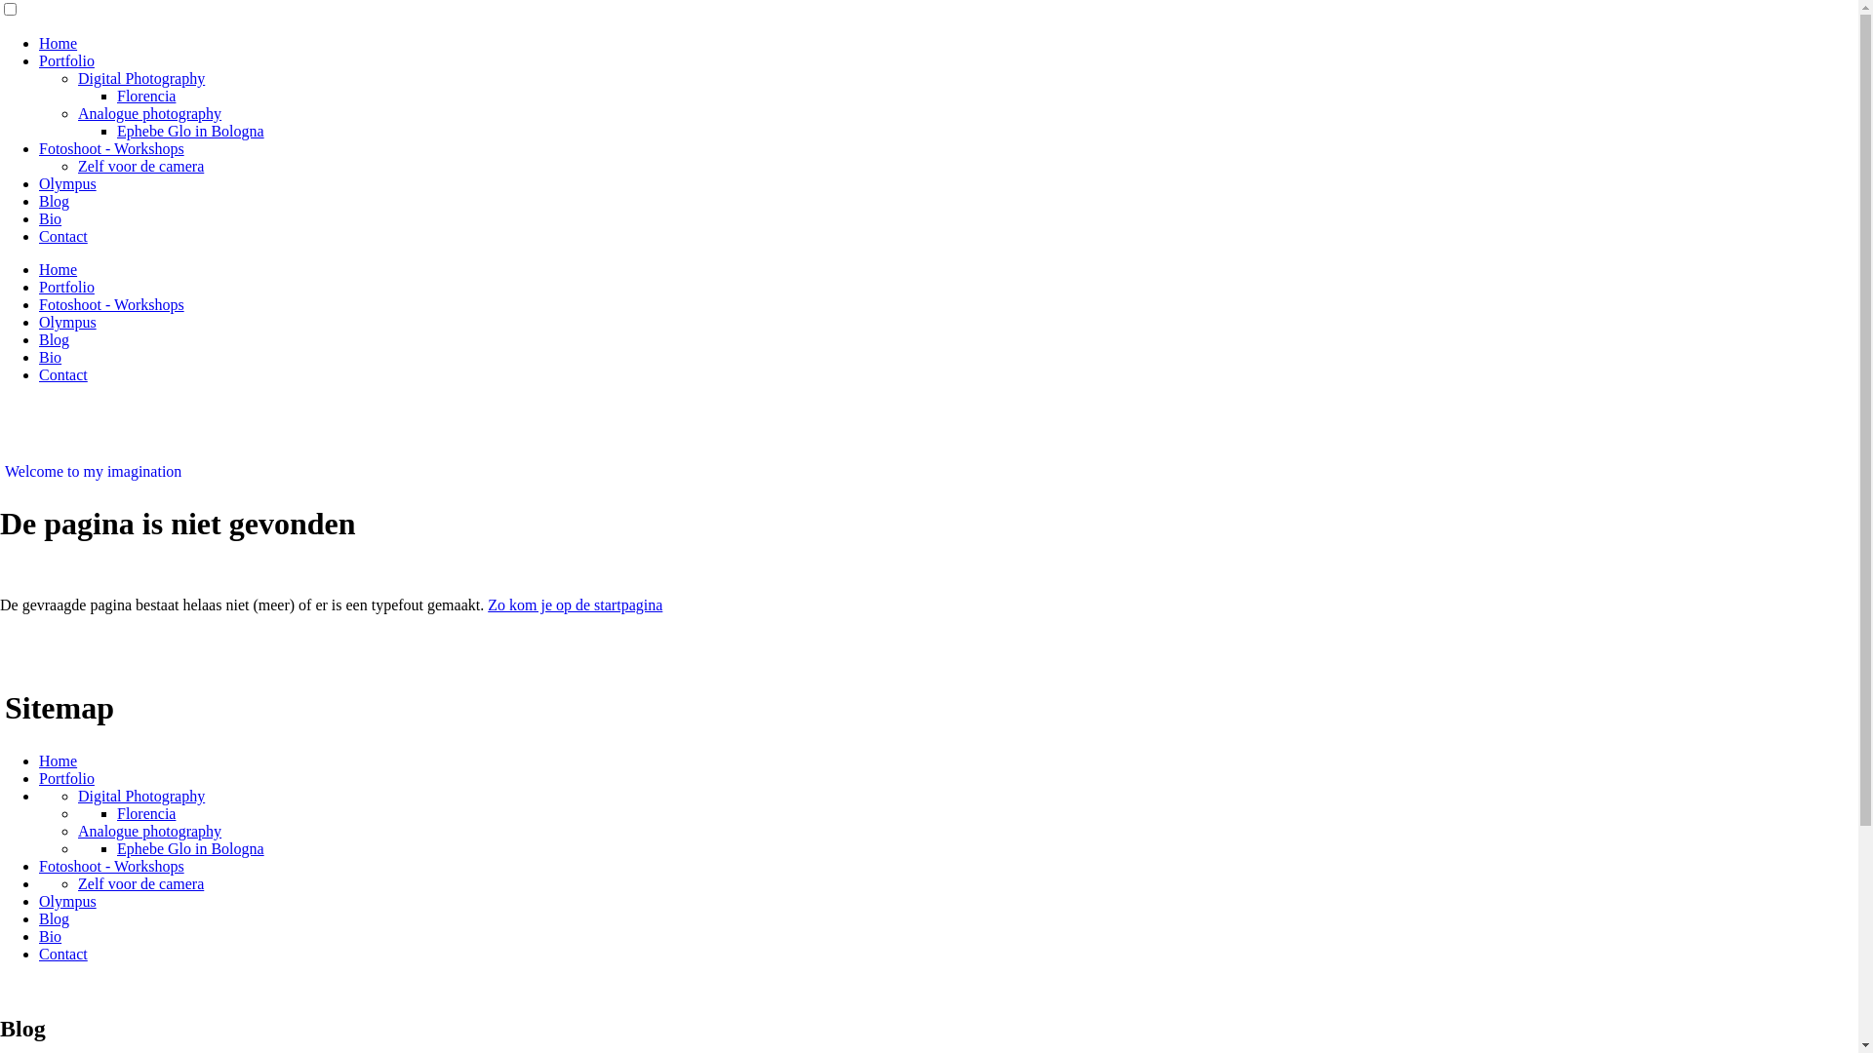  What do you see at coordinates (66, 778) in the screenshot?
I see `Portfolio` at bounding box center [66, 778].